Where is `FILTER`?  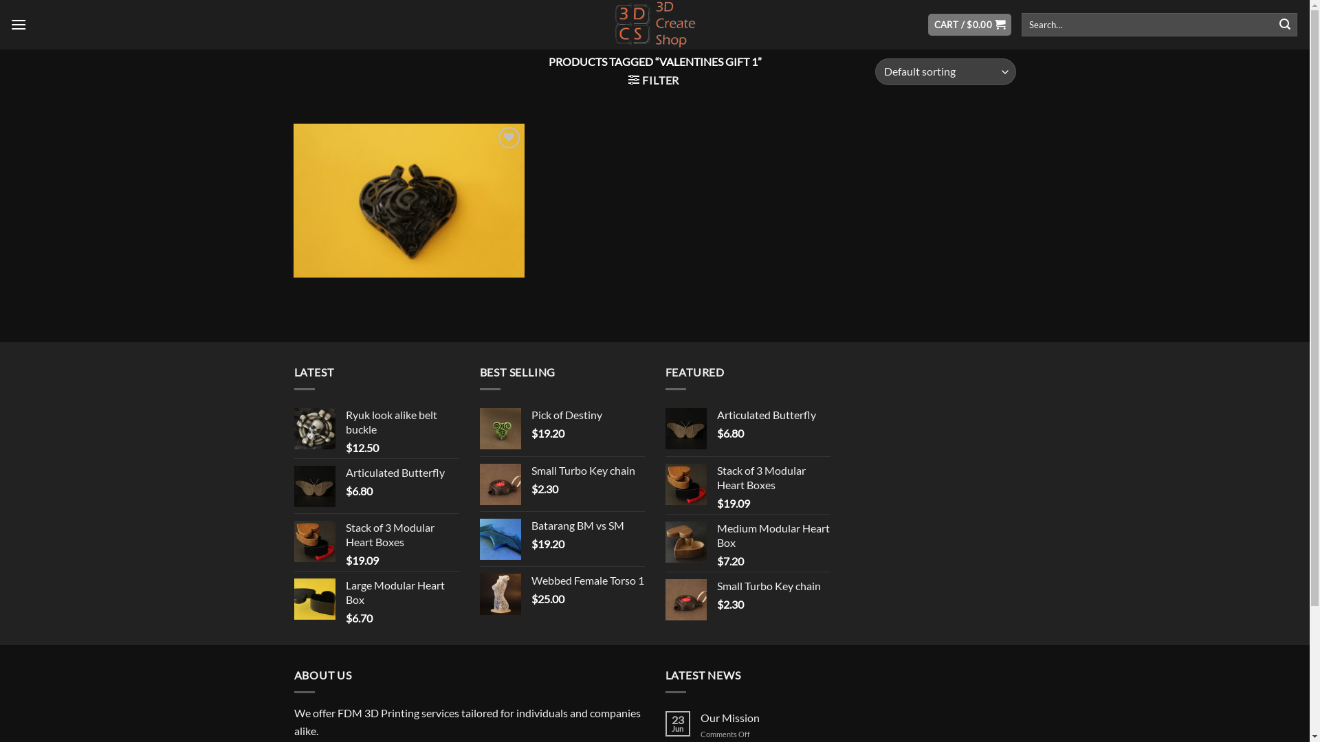
FILTER is located at coordinates (653, 80).